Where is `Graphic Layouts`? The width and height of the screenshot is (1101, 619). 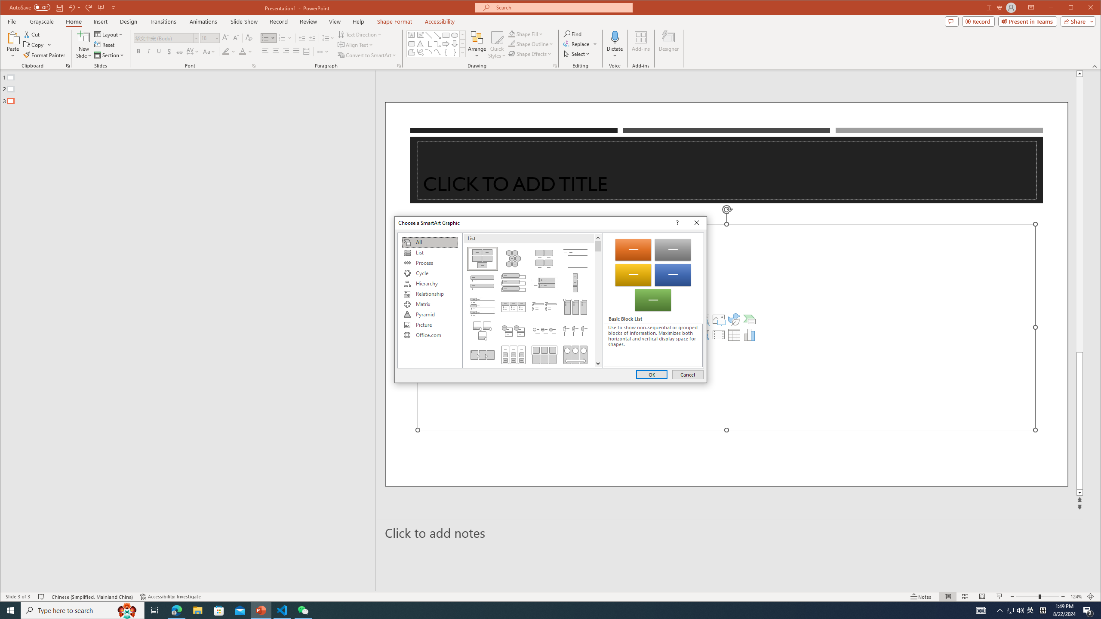 Graphic Layouts is located at coordinates (532, 300).